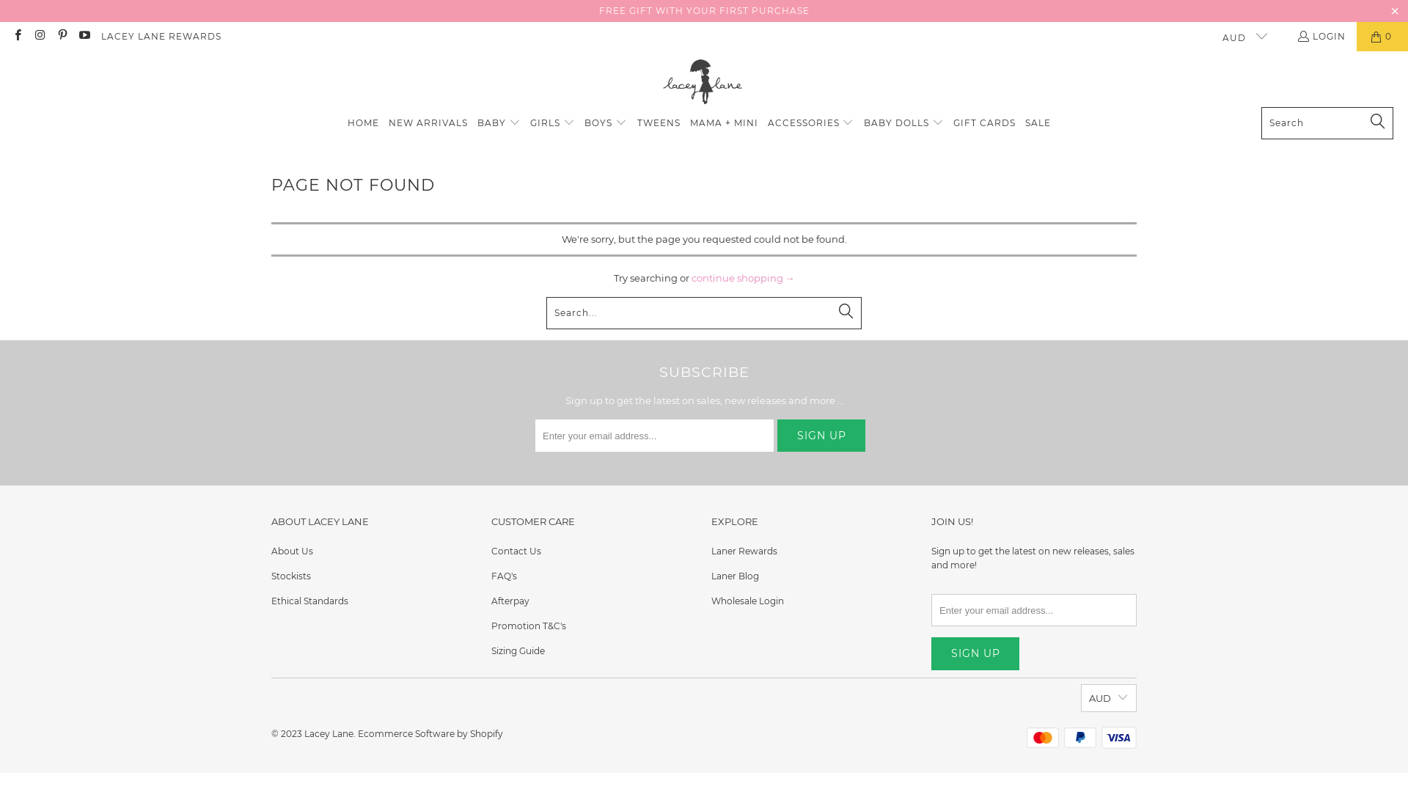 The image size is (1408, 792). I want to click on Sign Up, so click(975, 654).